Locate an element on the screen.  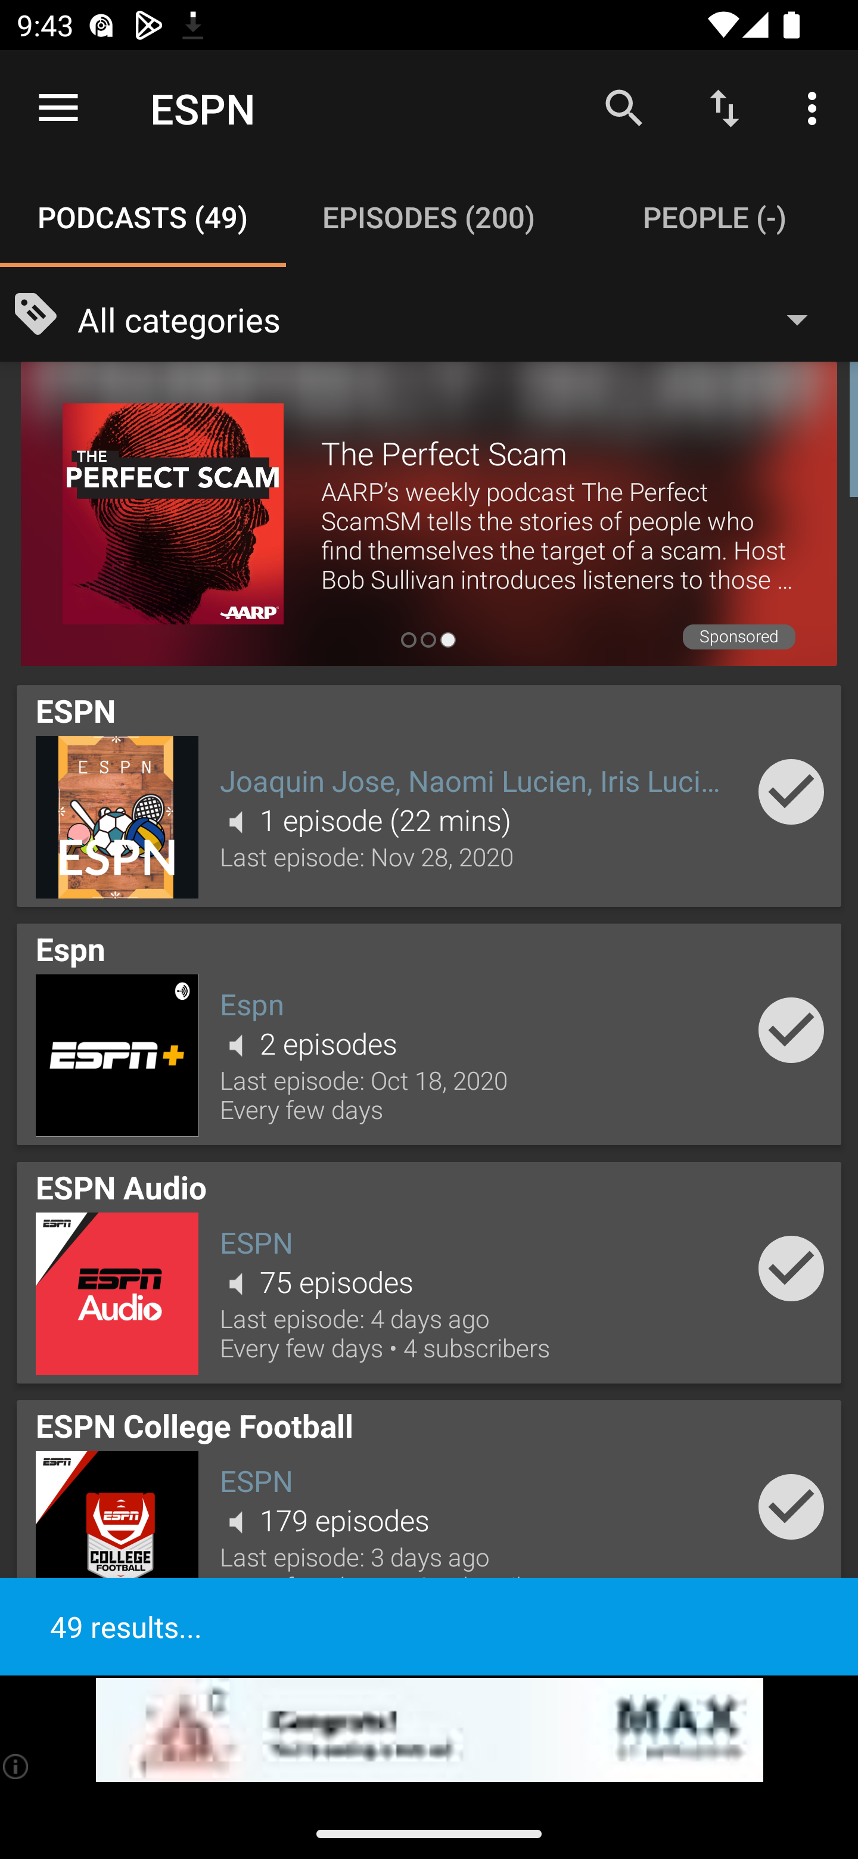
(i) is located at coordinates (17, 1766).